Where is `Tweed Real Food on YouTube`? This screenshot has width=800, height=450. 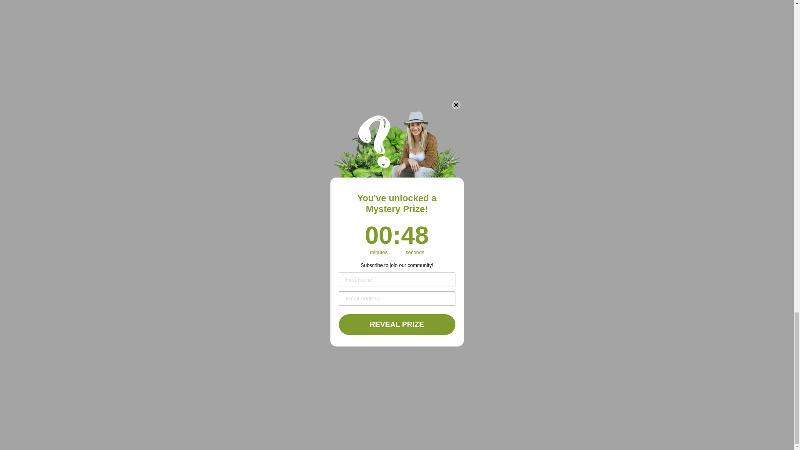 Tweed Real Food on YouTube is located at coordinates (601, 375).